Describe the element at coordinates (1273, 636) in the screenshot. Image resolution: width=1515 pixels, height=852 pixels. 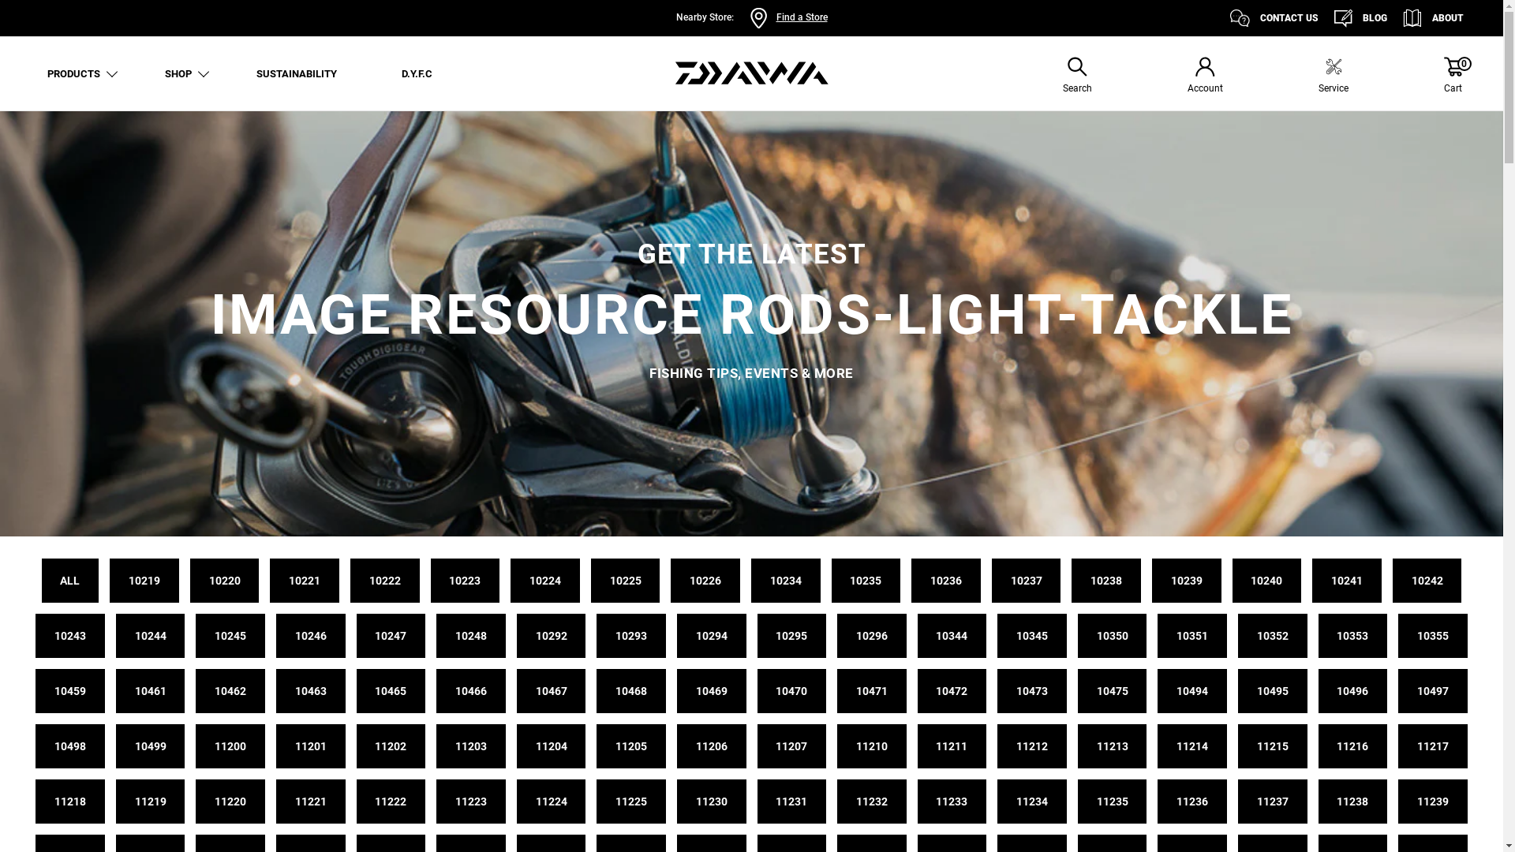
I see `10352` at that location.